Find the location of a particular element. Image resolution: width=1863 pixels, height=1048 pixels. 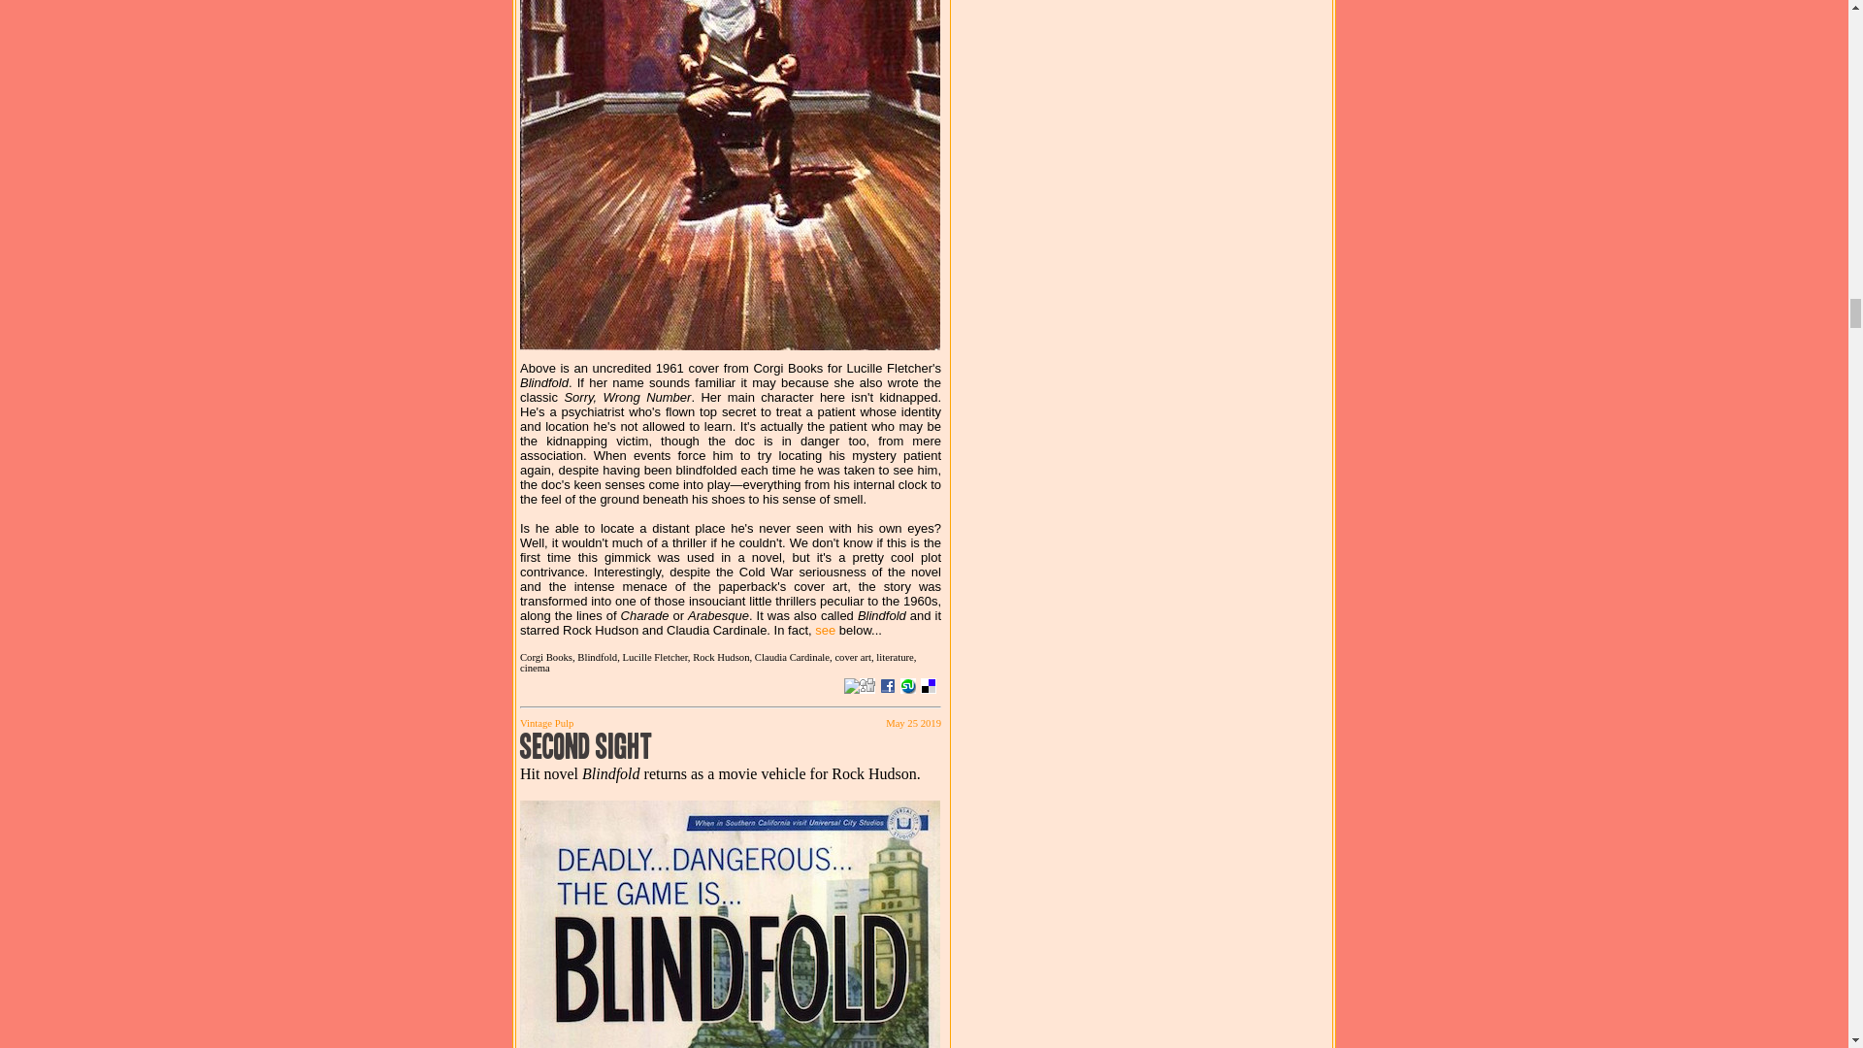

Share this on Facebook is located at coordinates (887, 685).